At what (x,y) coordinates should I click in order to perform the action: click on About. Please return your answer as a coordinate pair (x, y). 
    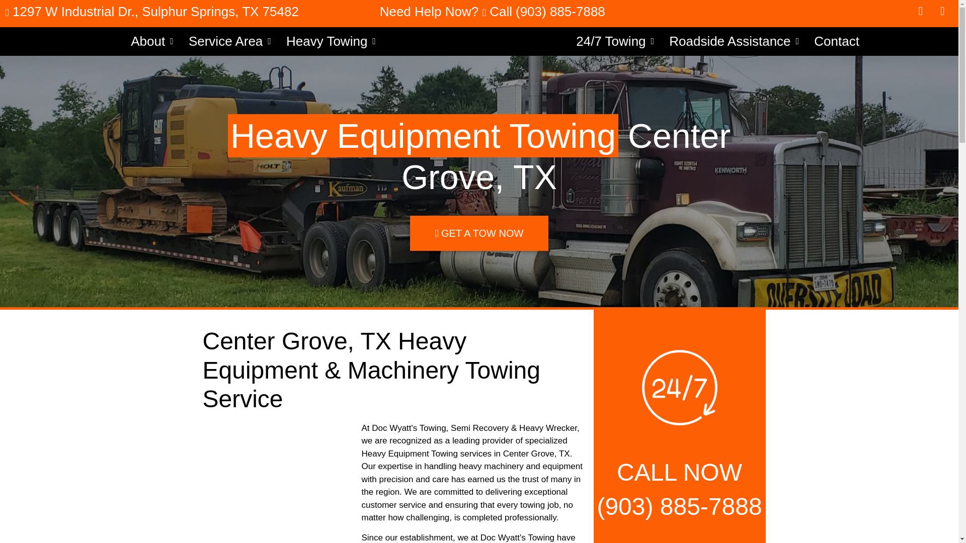
    Looking at the image, I should click on (152, 41).